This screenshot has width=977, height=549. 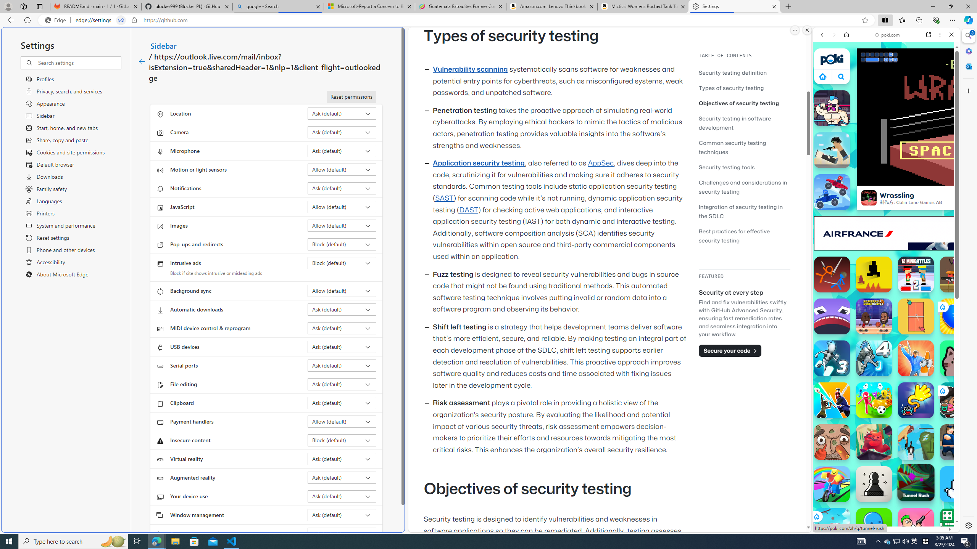 I want to click on Shooting Games, so click(x=886, y=198).